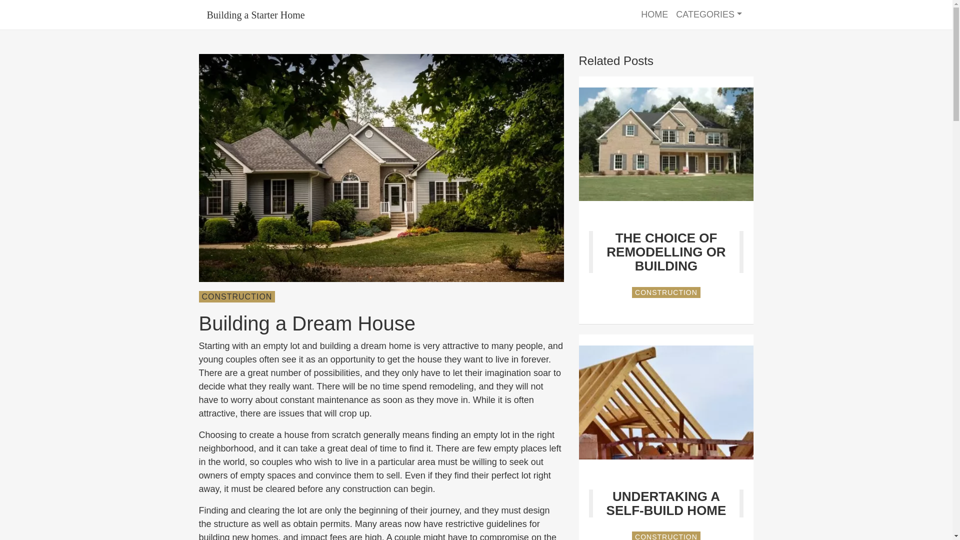  I want to click on Building a Starter Home, so click(418, 14).